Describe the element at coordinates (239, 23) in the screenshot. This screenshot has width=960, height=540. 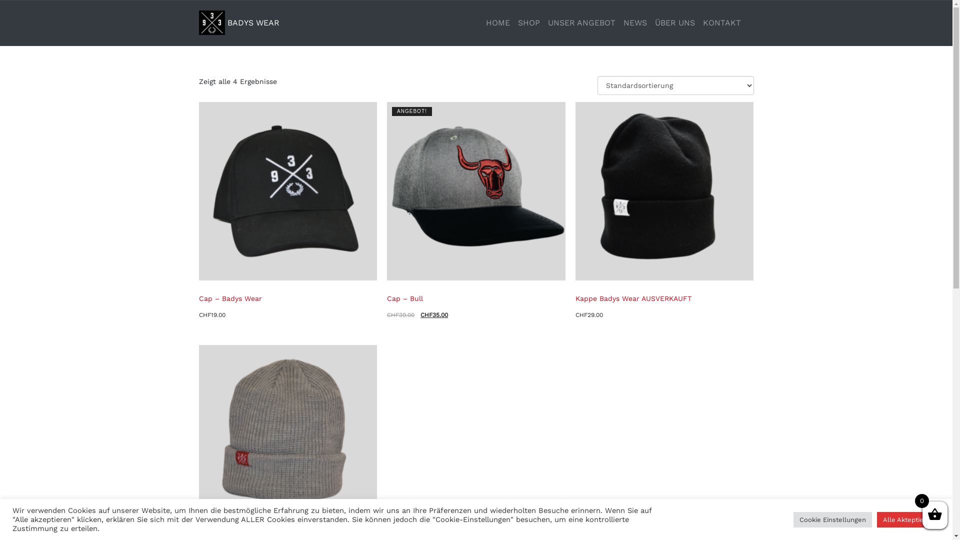
I see `BADYS WEAR` at that location.